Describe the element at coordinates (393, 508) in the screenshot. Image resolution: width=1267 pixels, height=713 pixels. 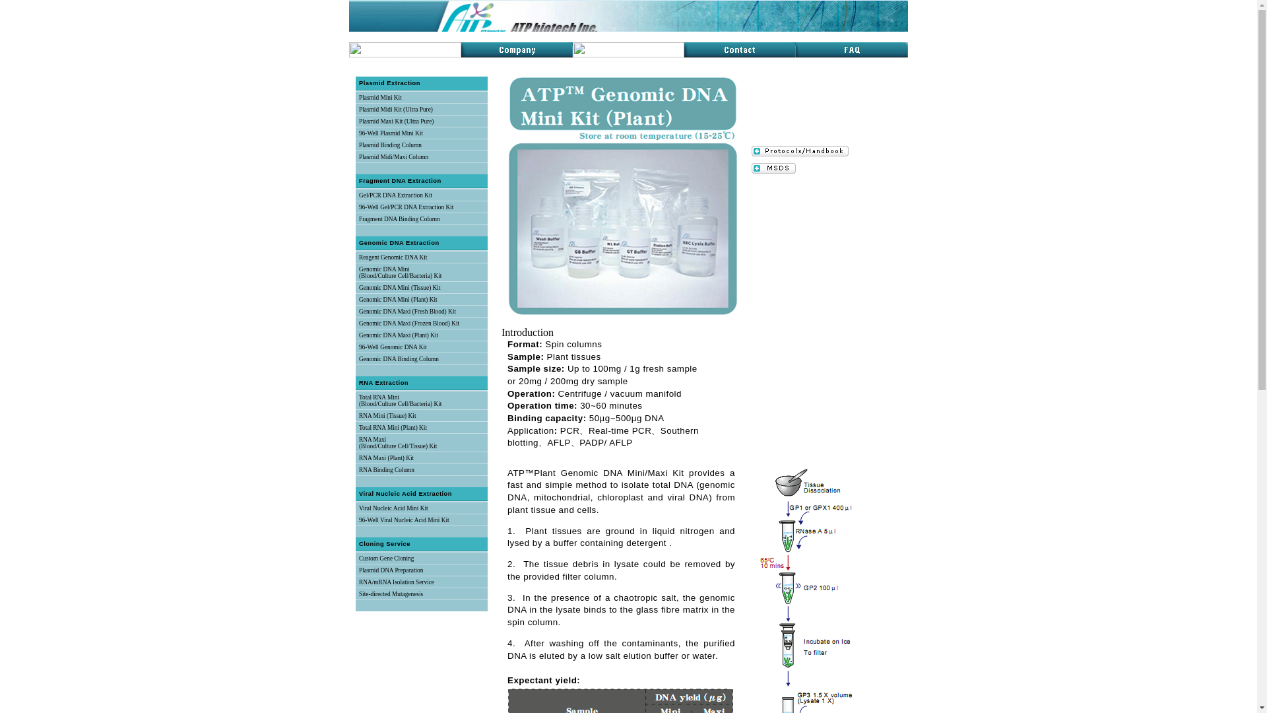
I see `Viral Nucleic Acid Mini Kit` at that location.